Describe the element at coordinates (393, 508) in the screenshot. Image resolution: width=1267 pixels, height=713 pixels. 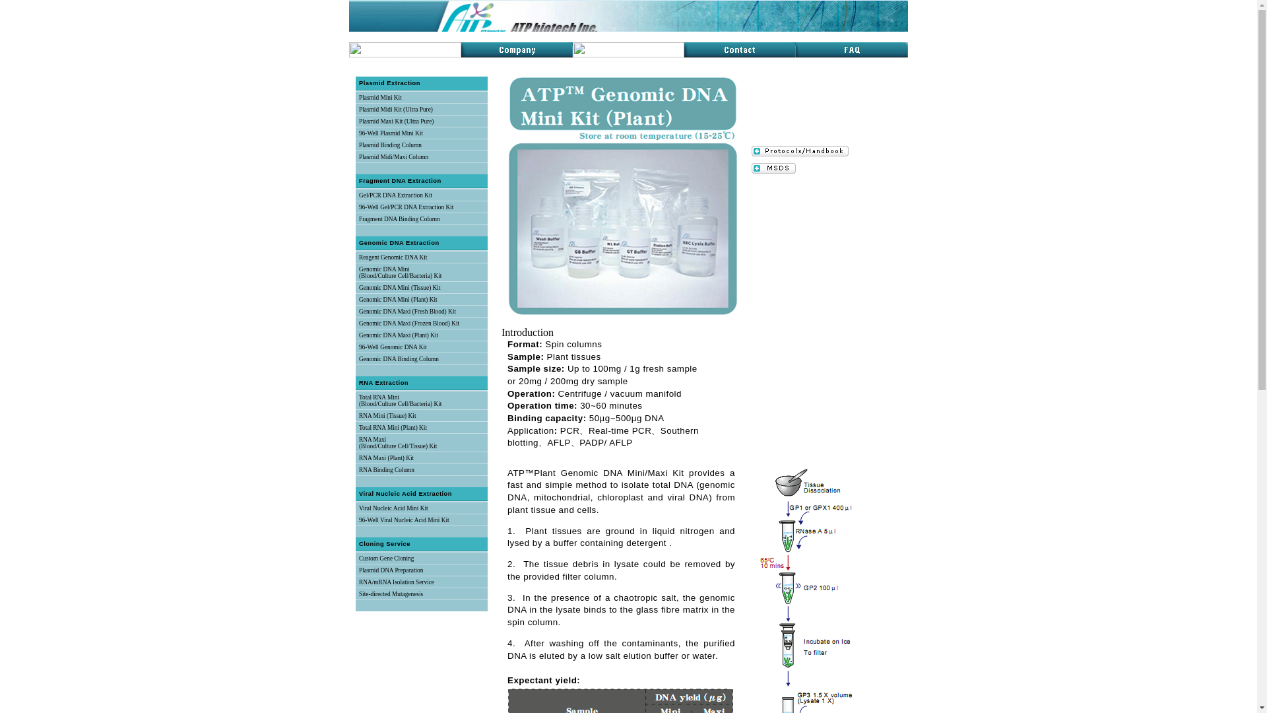
I see `Viral Nucleic Acid Mini Kit` at that location.